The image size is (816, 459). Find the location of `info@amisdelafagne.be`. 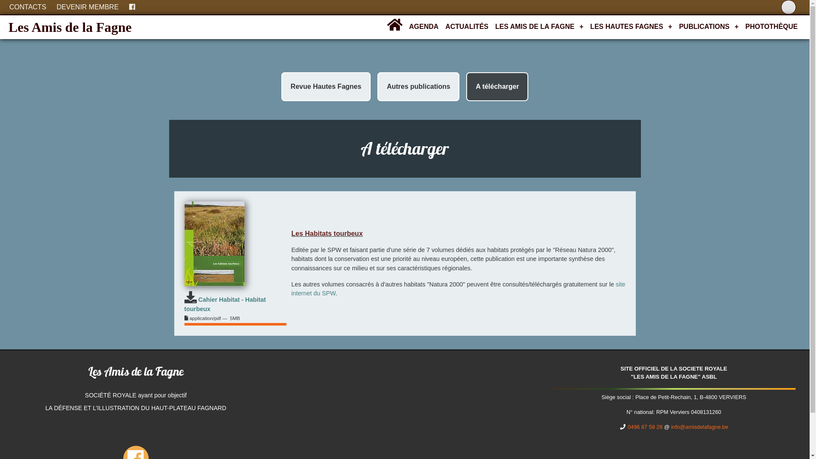

info@amisdelafagne.be is located at coordinates (700, 427).